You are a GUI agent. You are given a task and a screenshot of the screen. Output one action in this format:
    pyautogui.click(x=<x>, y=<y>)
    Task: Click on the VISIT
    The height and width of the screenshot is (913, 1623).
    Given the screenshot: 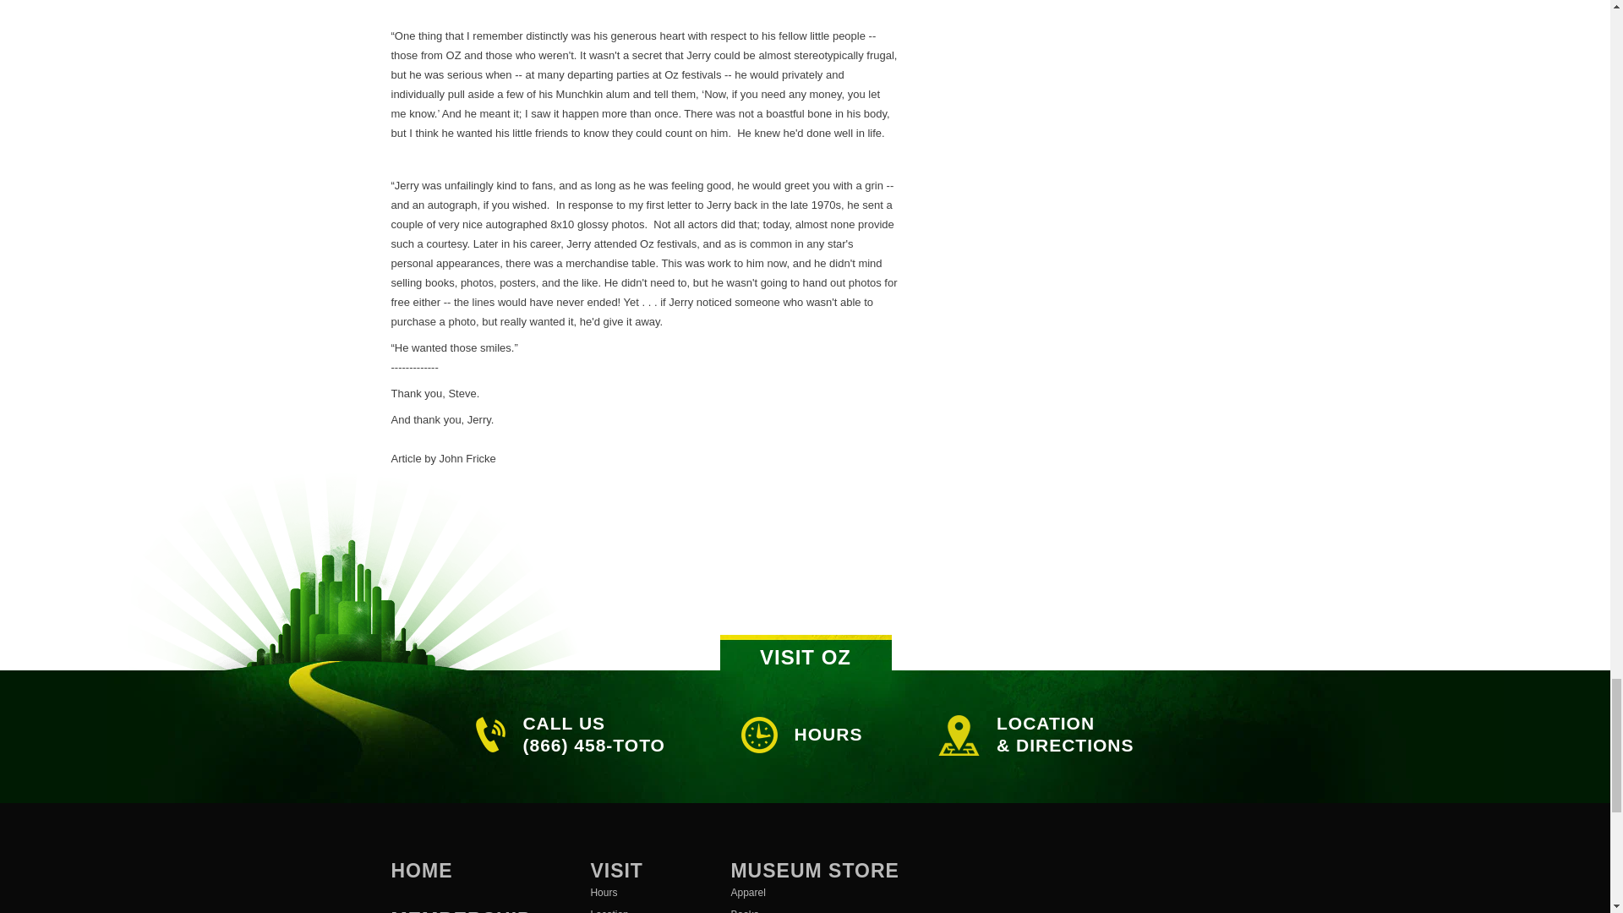 What is the action you would take?
    pyautogui.click(x=616, y=871)
    